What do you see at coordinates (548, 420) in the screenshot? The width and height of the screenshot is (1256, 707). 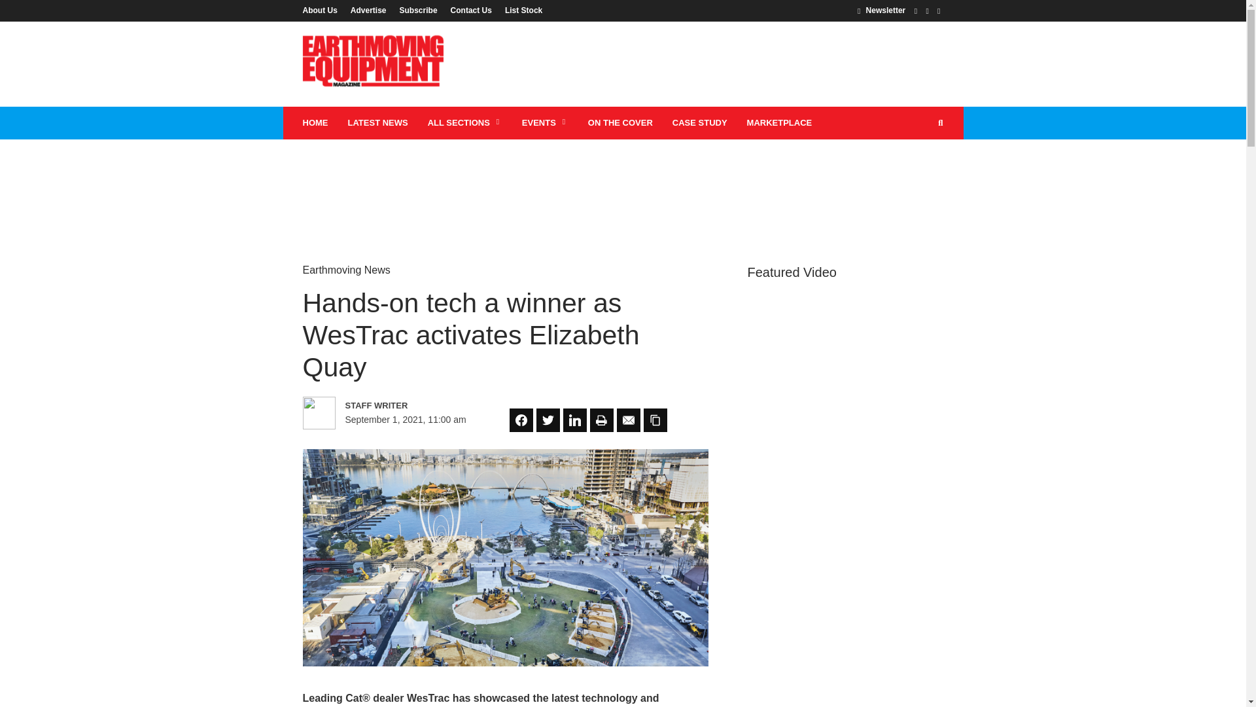 I see `Share on Twitter` at bounding box center [548, 420].